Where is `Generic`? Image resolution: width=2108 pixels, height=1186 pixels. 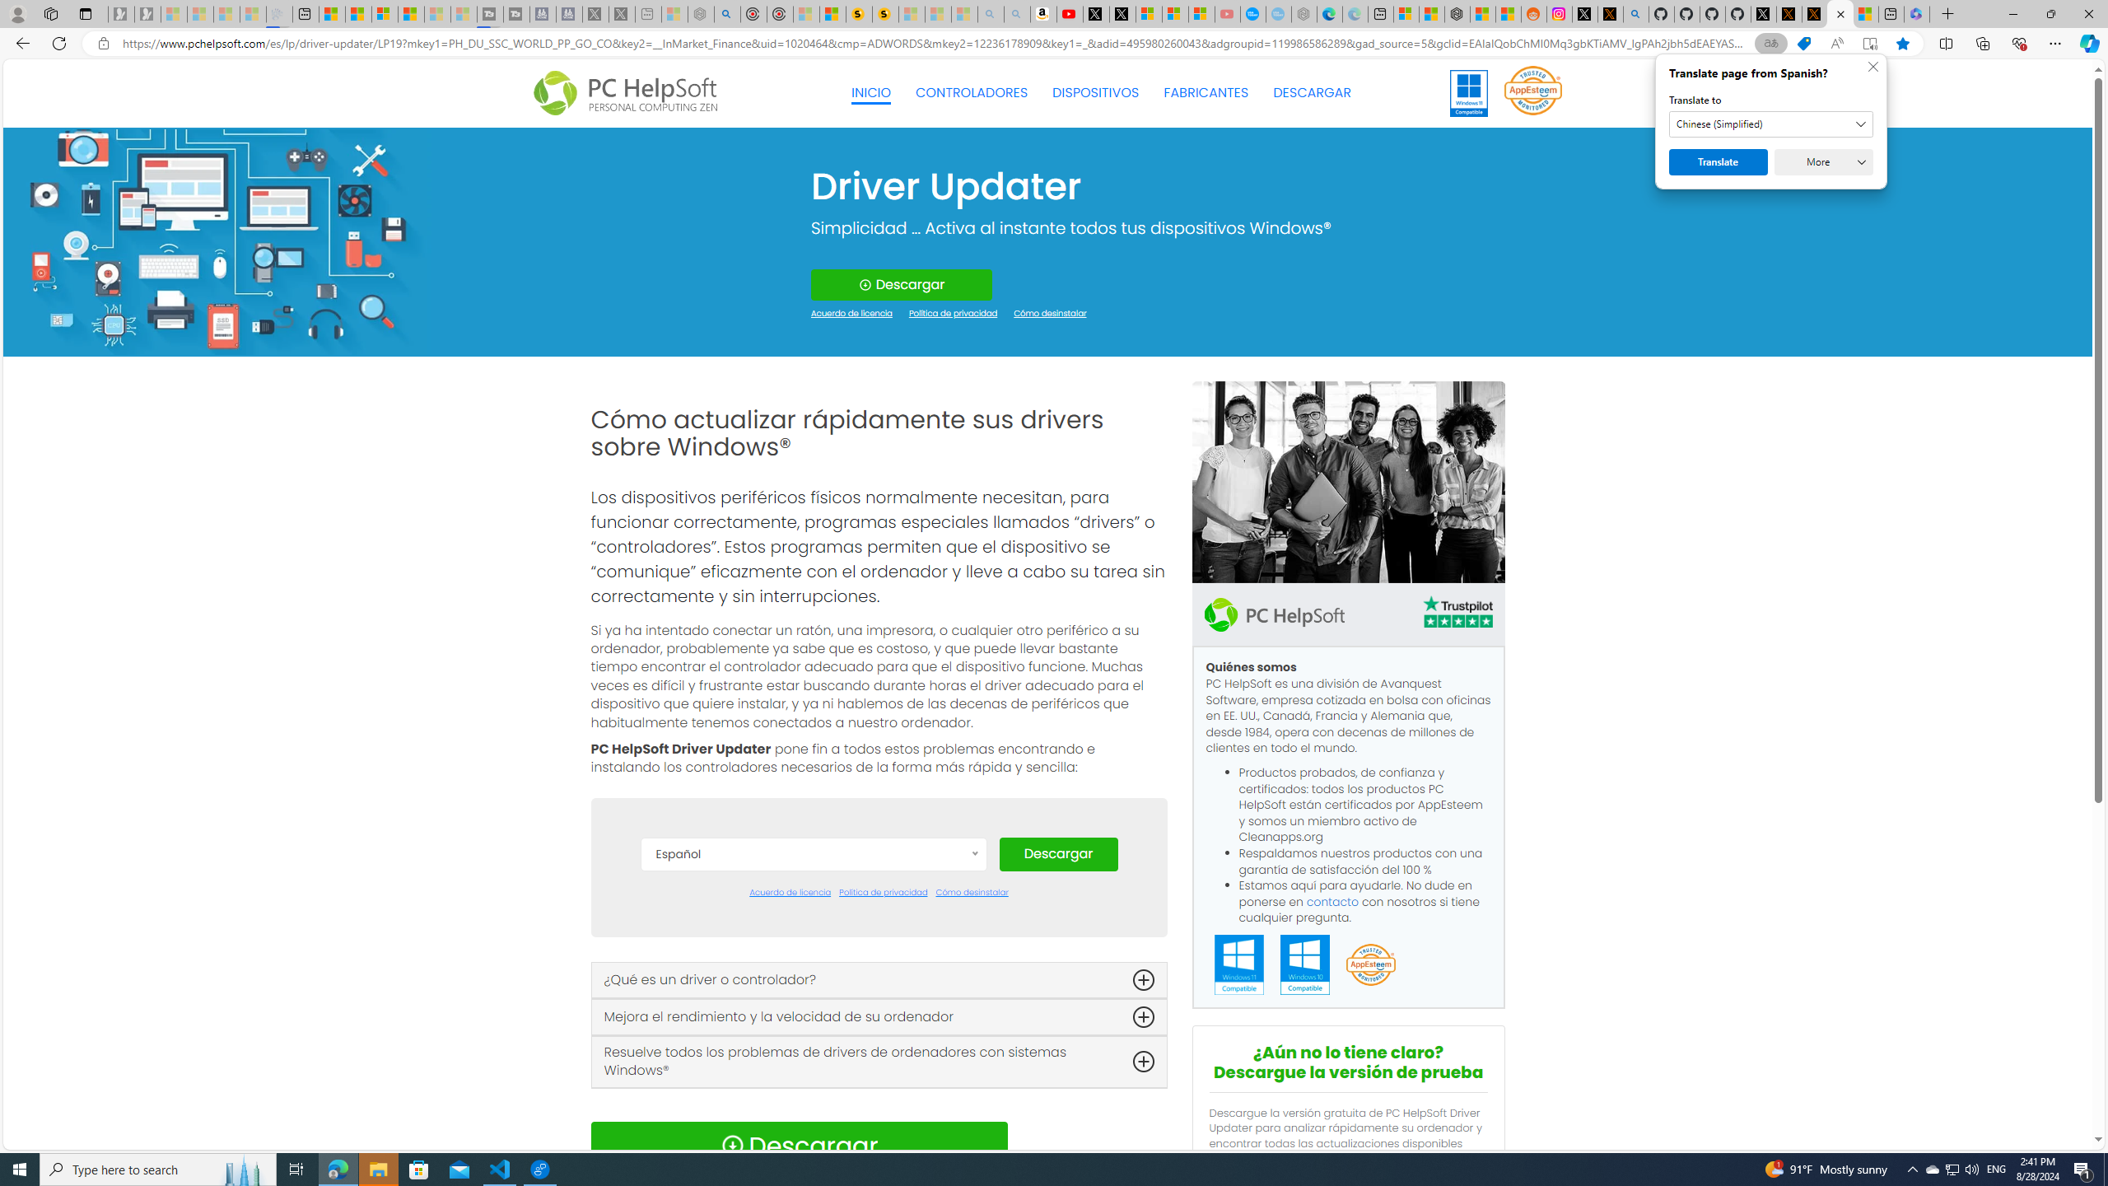
Generic is located at coordinates (217, 240).